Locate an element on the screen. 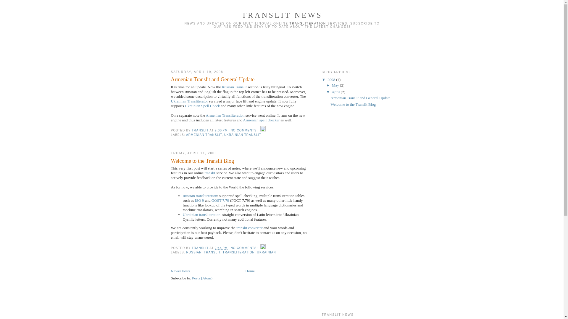  TRANSLITERATION is located at coordinates (239, 252).